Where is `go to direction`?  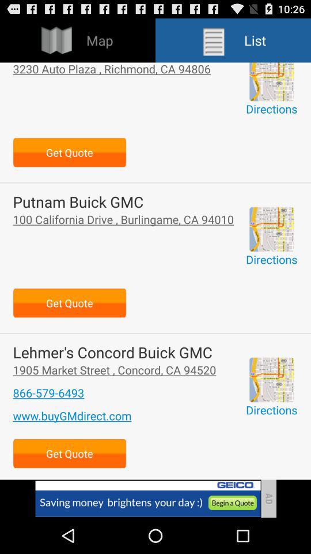
go to direction is located at coordinates (271, 229).